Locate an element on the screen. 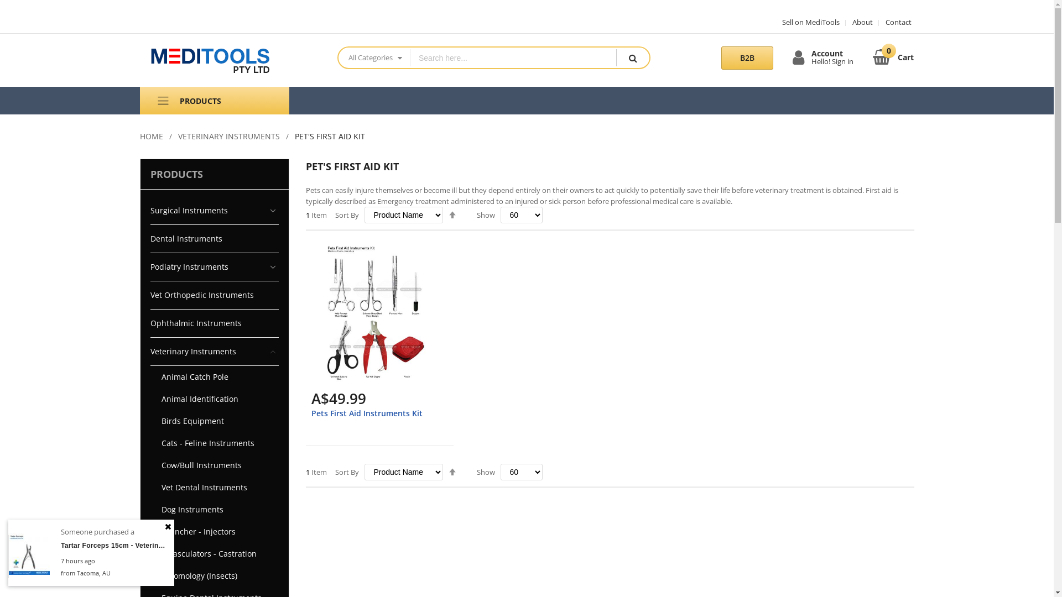 This screenshot has width=1062, height=597. B2B is located at coordinates (747, 58).